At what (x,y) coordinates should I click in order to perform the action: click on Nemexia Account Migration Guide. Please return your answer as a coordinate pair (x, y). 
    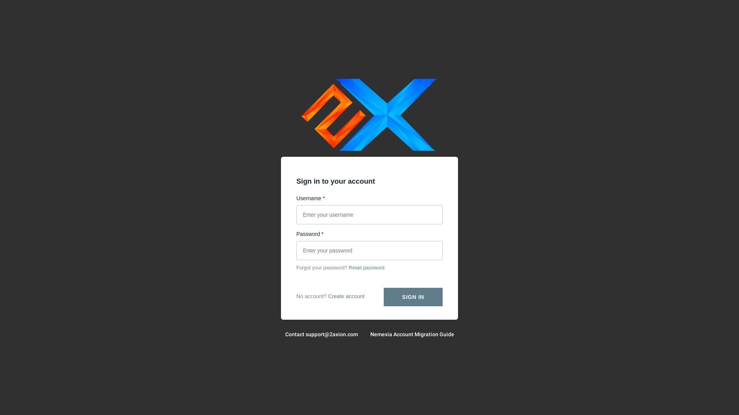
    Looking at the image, I should click on (412, 334).